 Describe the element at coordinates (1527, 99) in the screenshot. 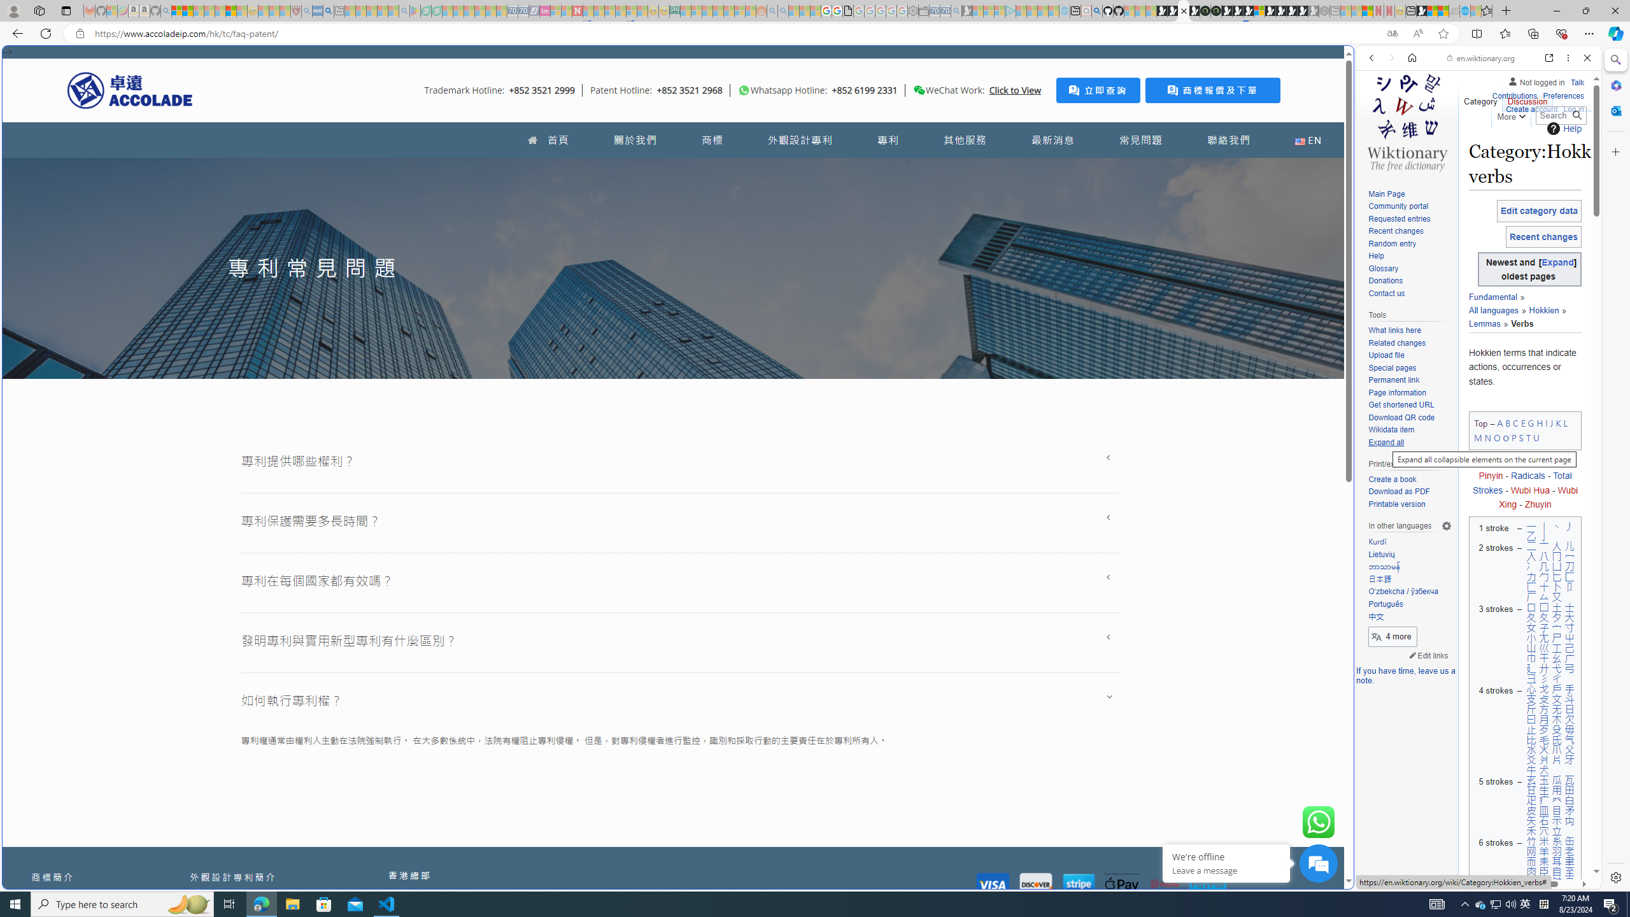

I see `Discussion` at that location.